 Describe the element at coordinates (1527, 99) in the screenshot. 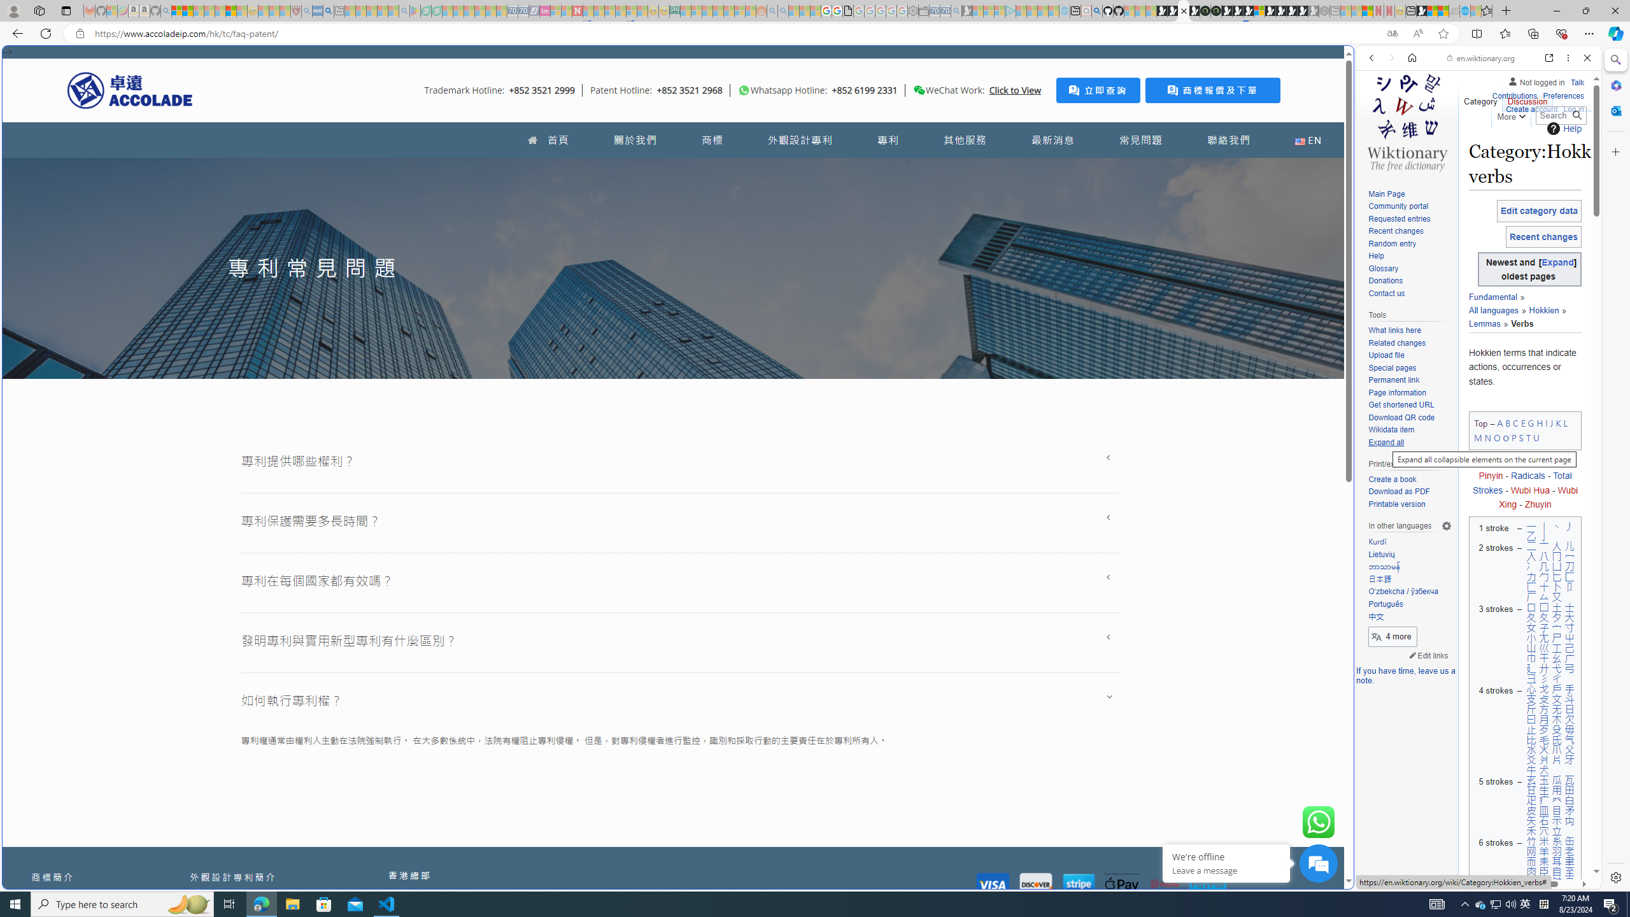

I see `Discussion` at that location.